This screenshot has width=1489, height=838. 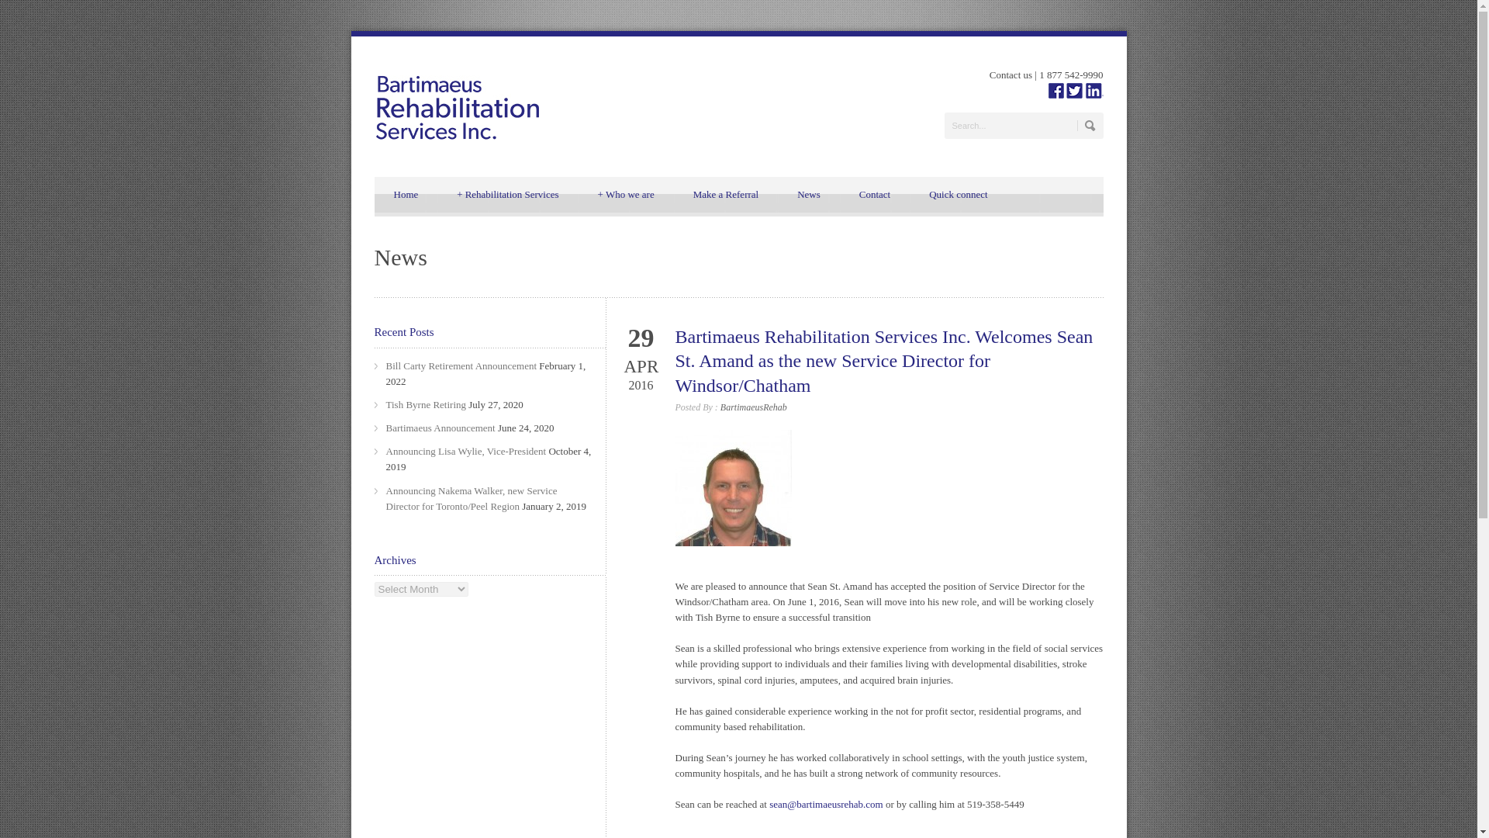 What do you see at coordinates (1024, 126) in the screenshot?
I see `Search...` at bounding box center [1024, 126].